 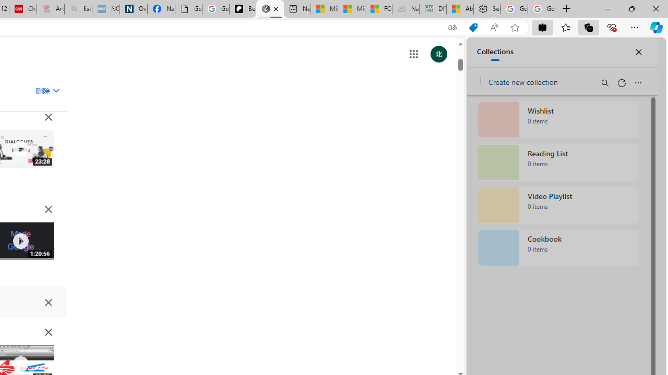 What do you see at coordinates (243, 9) in the screenshot?
I see `Be Smart | creating Science videos | Patreon` at bounding box center [243, 9].